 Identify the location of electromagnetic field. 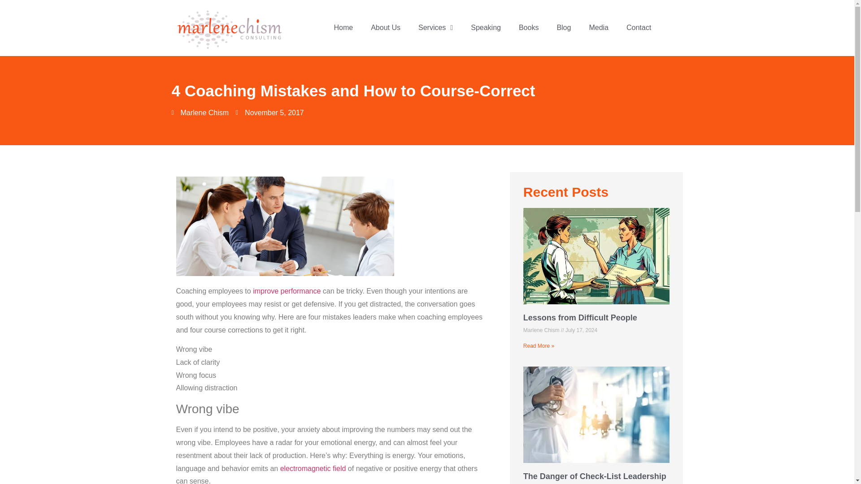
(313, 468).